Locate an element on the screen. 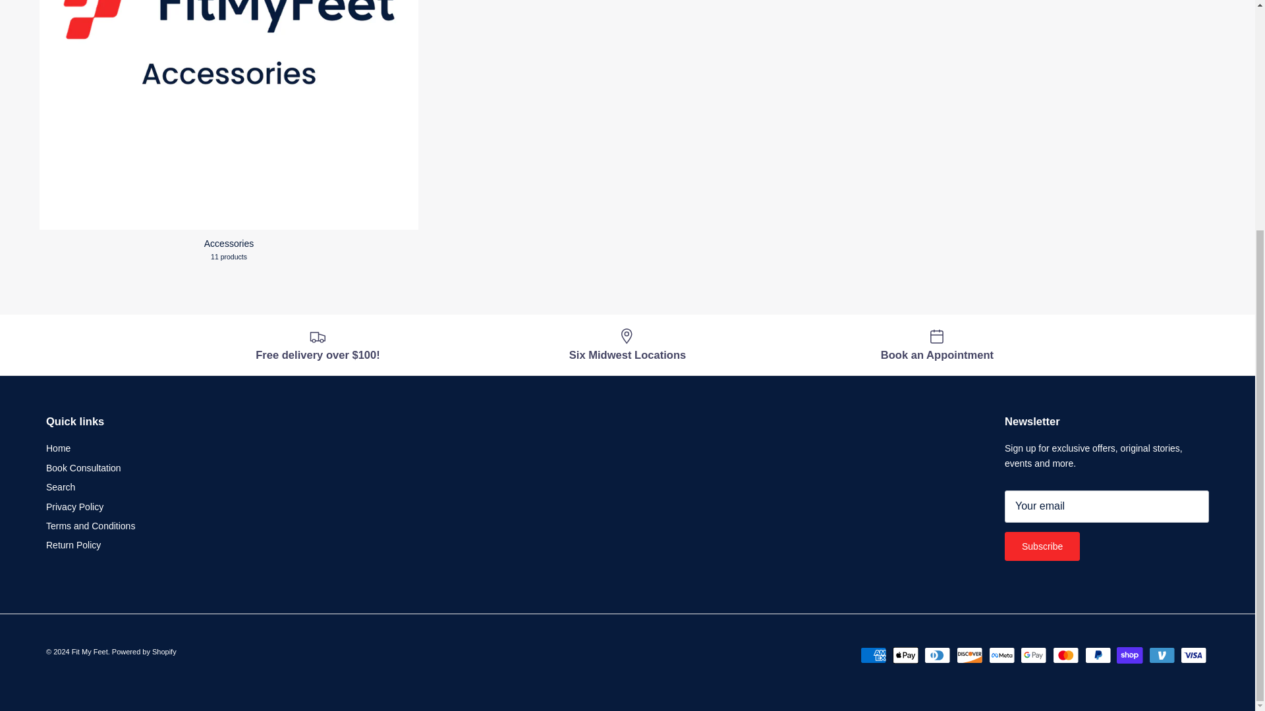  Visa is located at coordinates (1193, 654).